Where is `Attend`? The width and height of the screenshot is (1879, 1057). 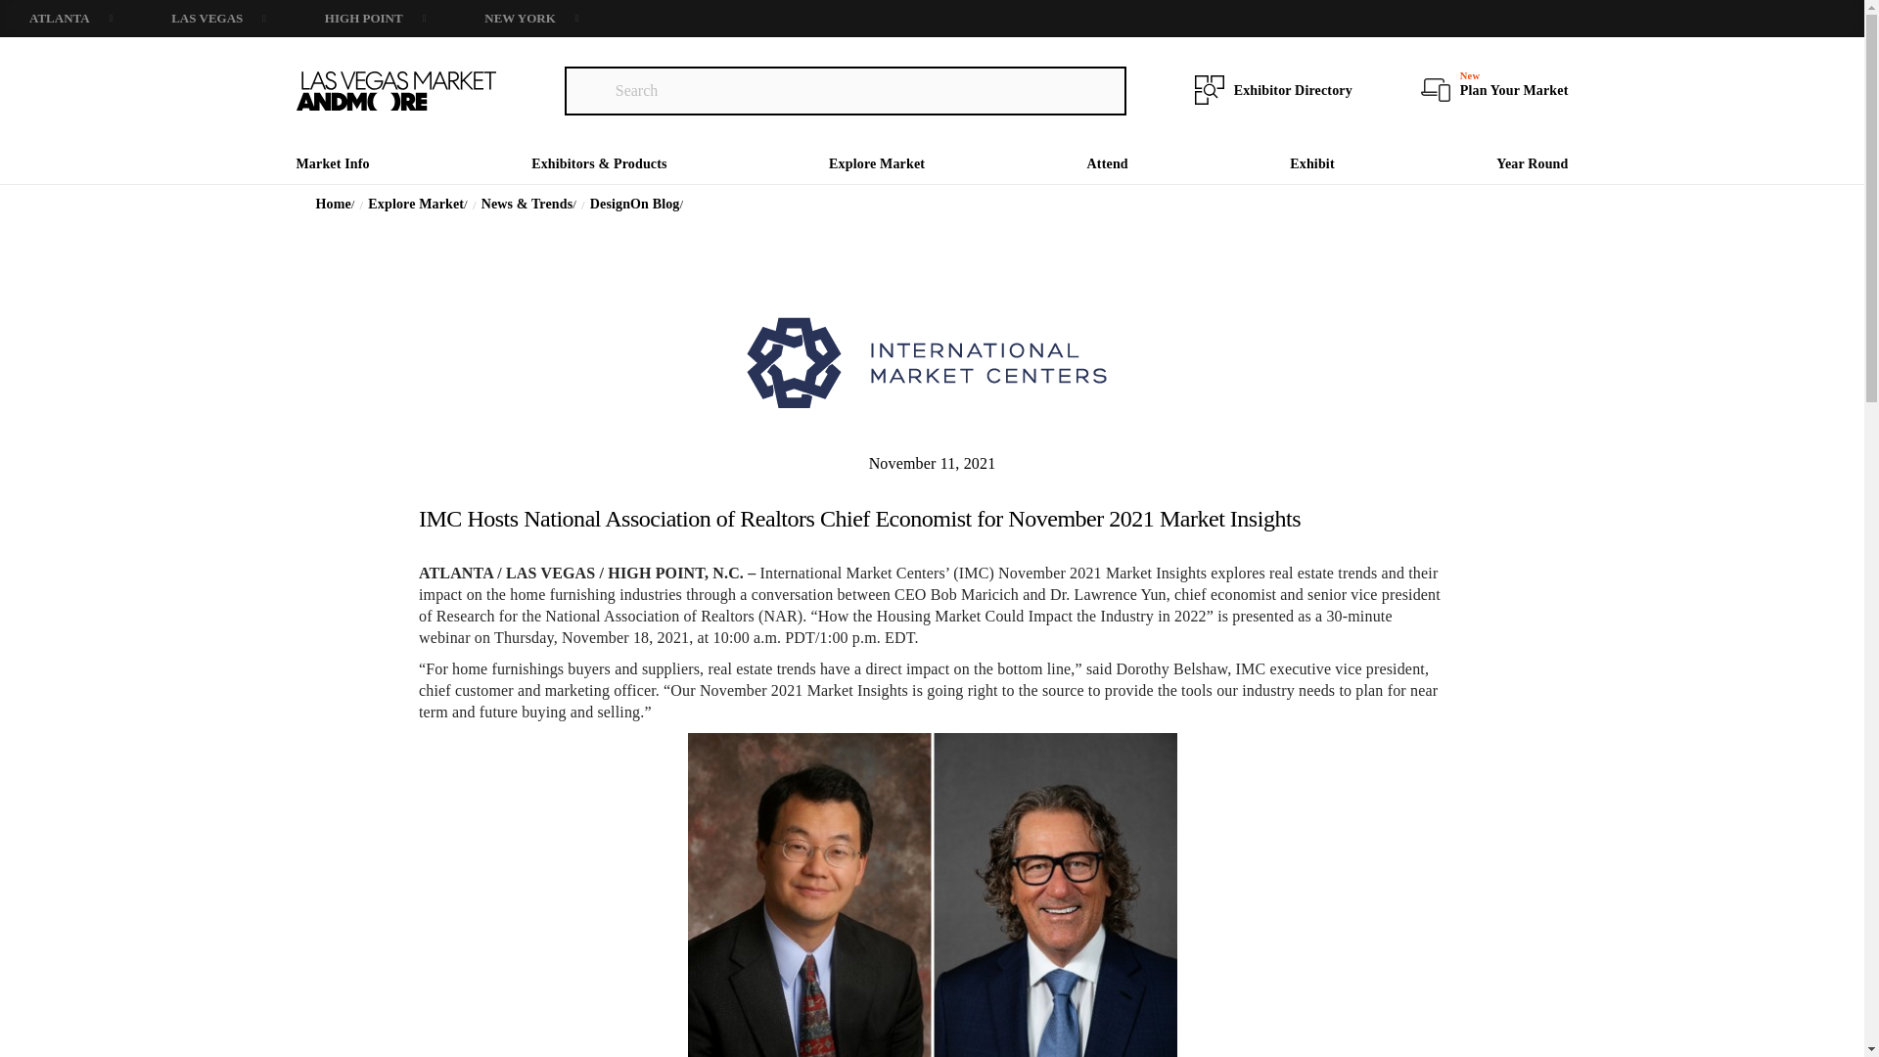 Attend is located at coordinates (1108, 162).